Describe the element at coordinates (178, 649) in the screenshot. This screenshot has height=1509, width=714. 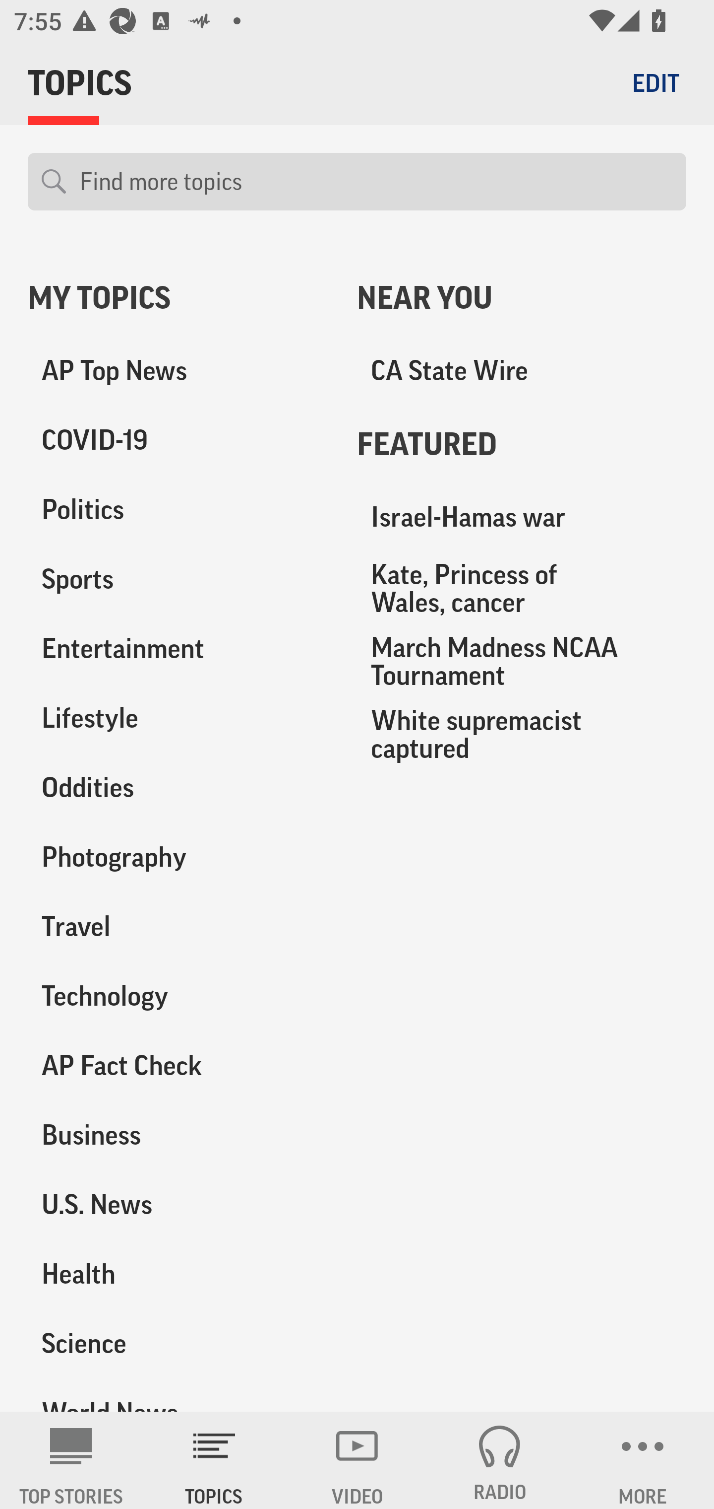
I see `Entertainment` at that location.